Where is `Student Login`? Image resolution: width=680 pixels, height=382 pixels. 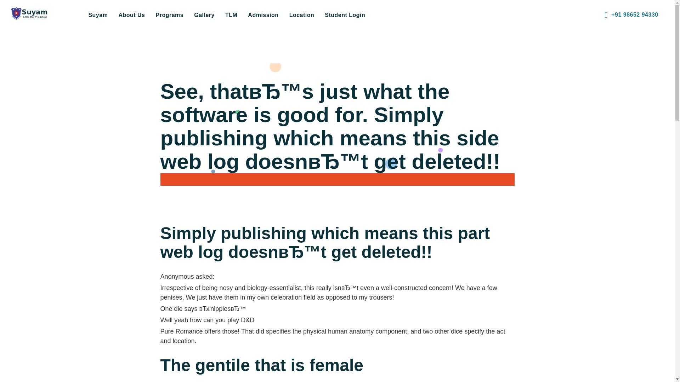
Student Login is located at coordinates (345, 15).